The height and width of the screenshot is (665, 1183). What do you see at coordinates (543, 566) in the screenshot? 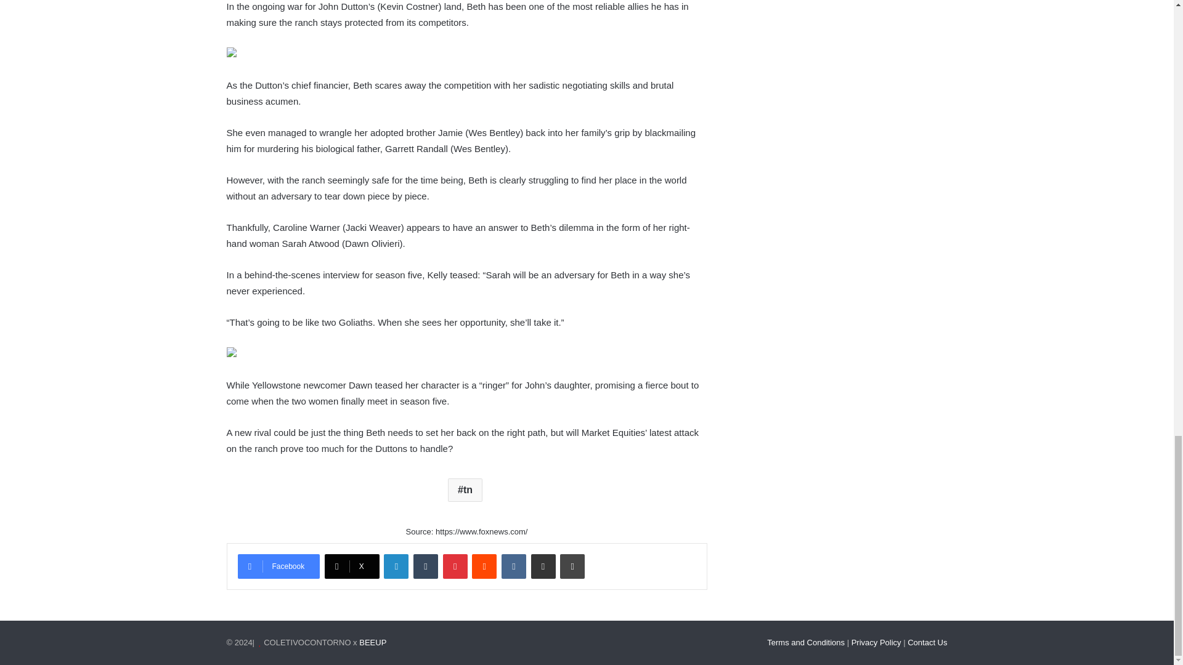
I see `Share via Email` at bounding box center [543, 566].